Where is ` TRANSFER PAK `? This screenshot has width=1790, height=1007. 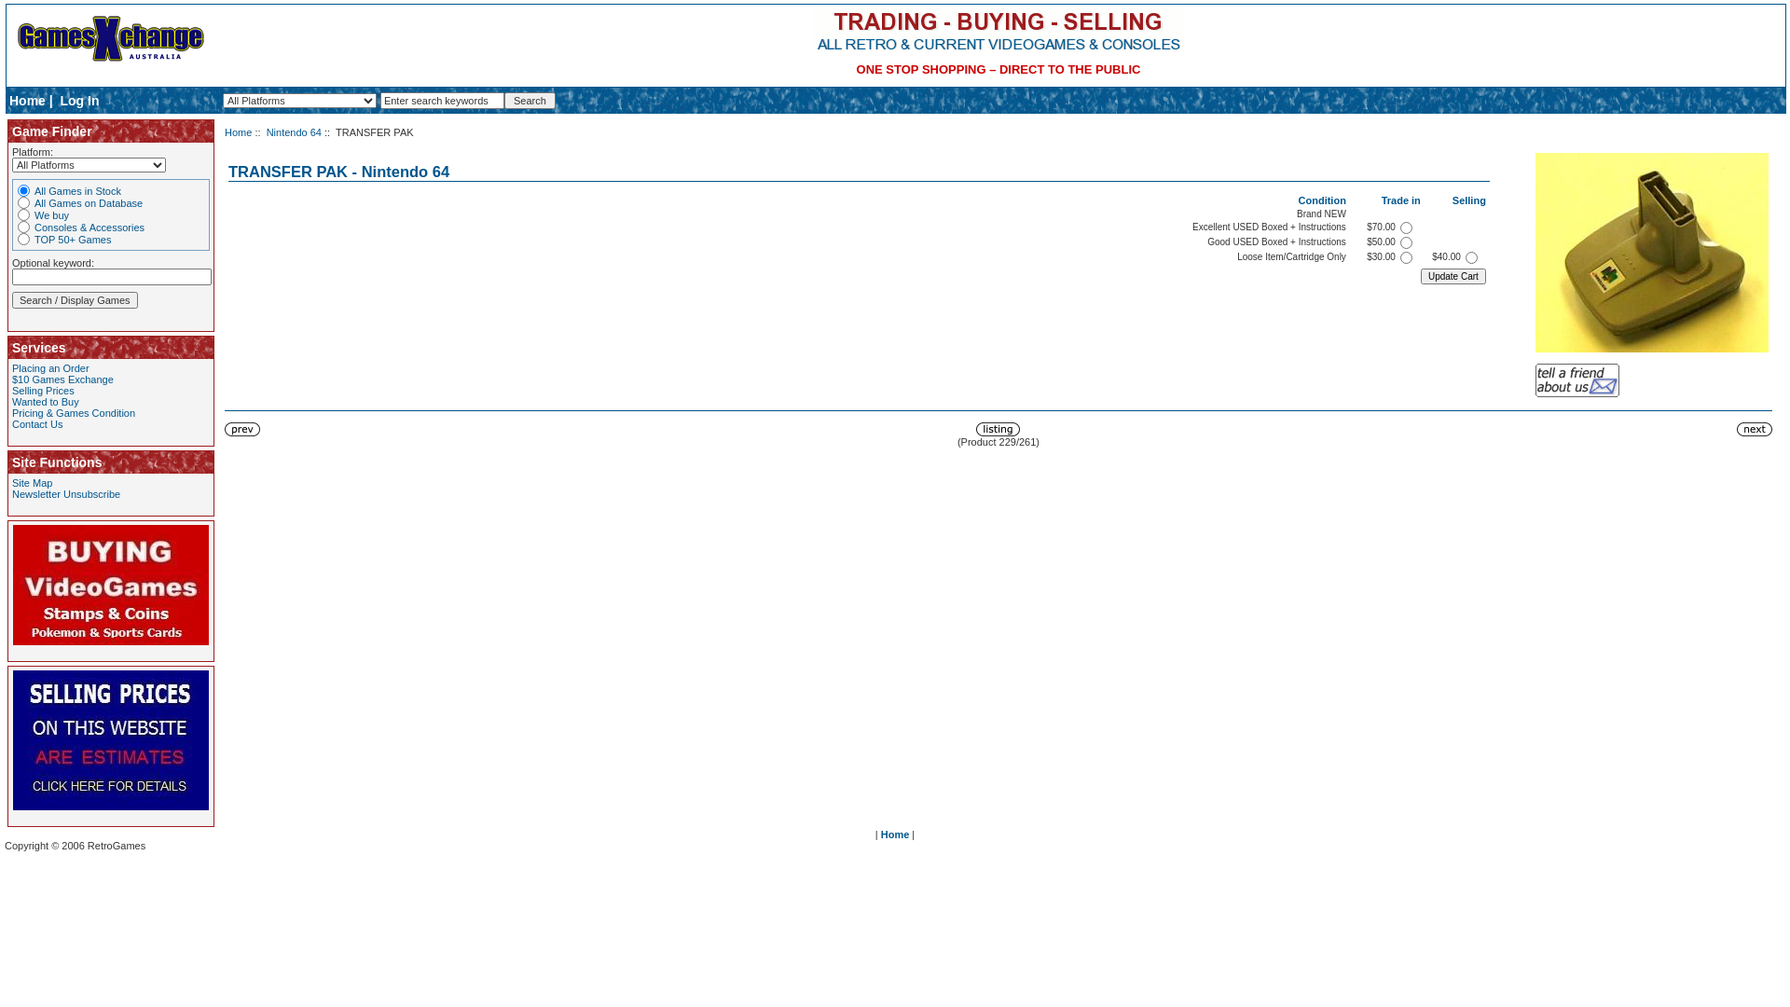
 TRANSFER PAK  is located at coordinates (1652, 253).